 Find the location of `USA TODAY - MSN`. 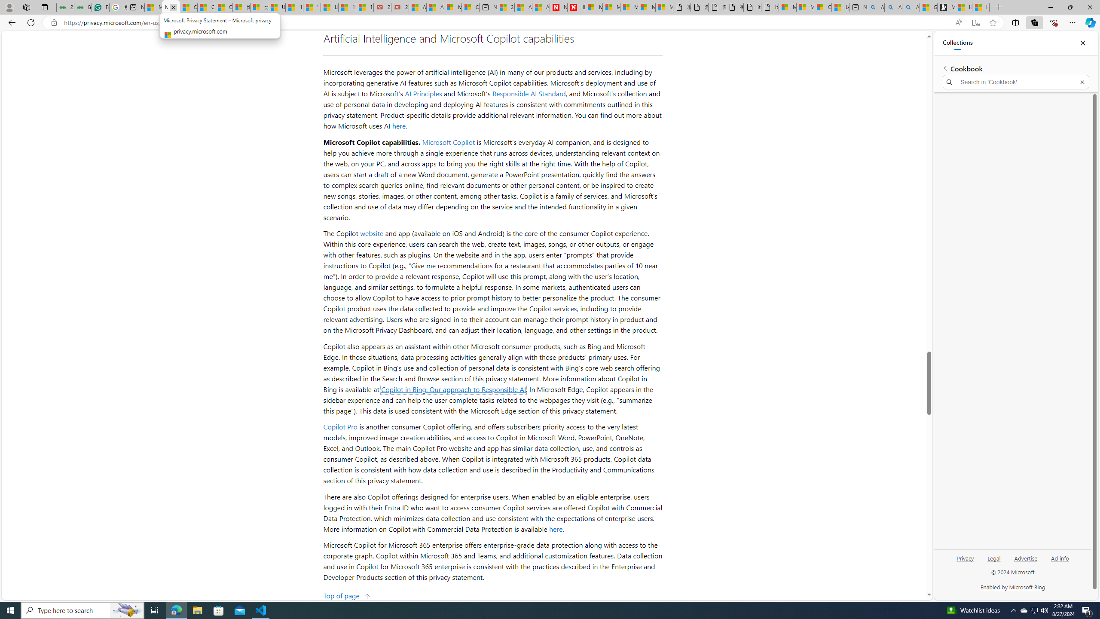

USA TODAY - MSN is located at coordinates (277, 7).